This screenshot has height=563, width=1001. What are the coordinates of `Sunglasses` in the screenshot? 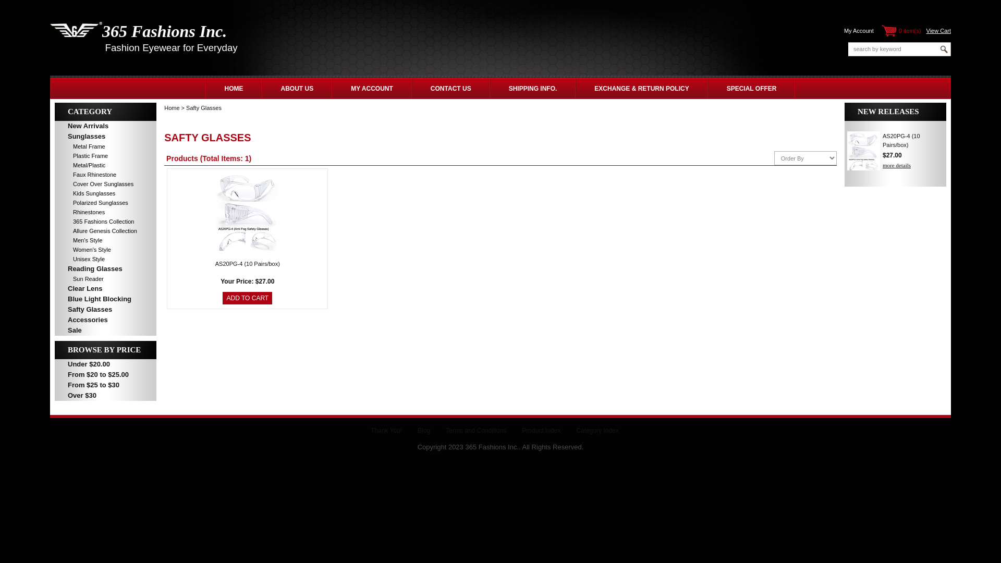 It's located at (105, 137).